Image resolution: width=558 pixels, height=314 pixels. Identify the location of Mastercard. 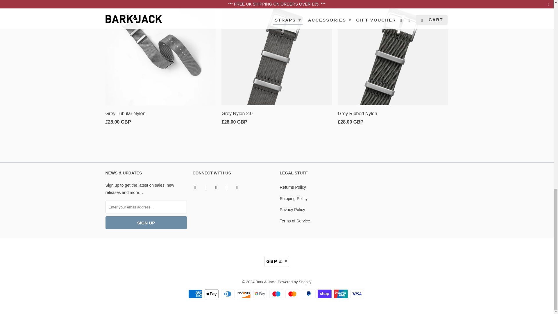
(293, 294).